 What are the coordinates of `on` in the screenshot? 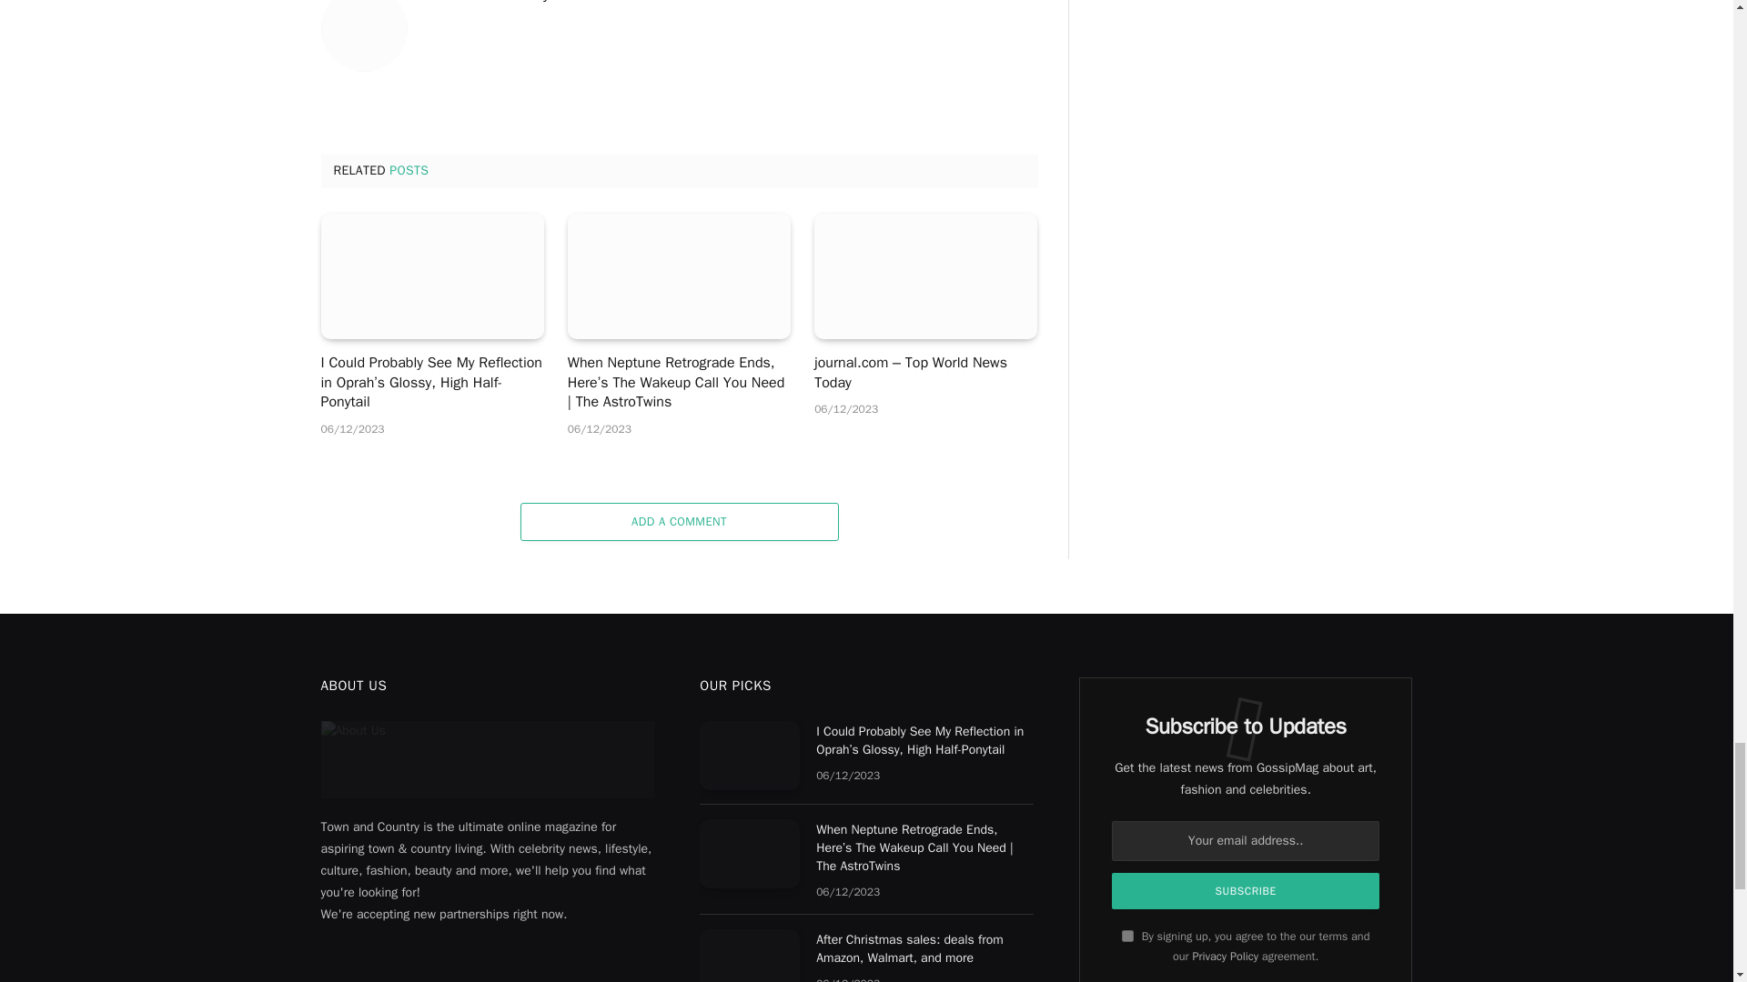 It's located at (1127, 935).